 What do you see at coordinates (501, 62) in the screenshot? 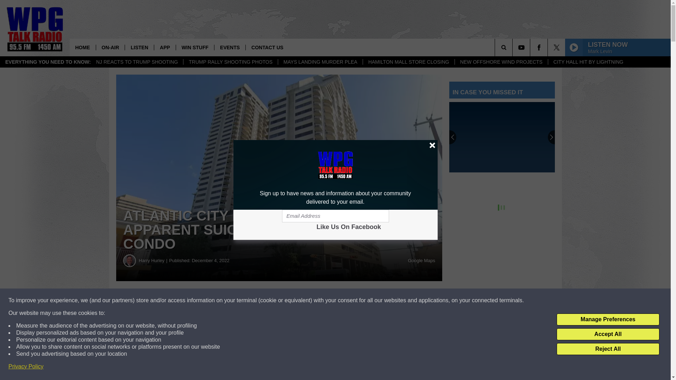
I see `NEW OFFSHORE WIND PROJECTS` at bounding box center [501, 62].